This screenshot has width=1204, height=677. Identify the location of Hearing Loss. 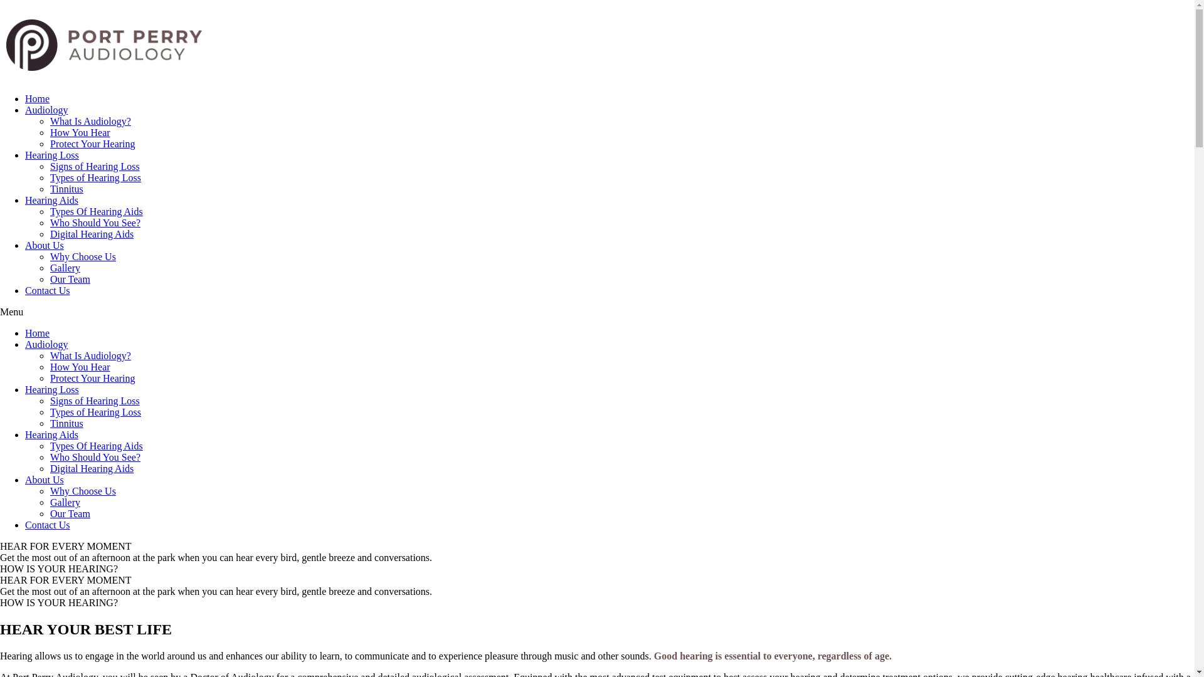
(52, 155).